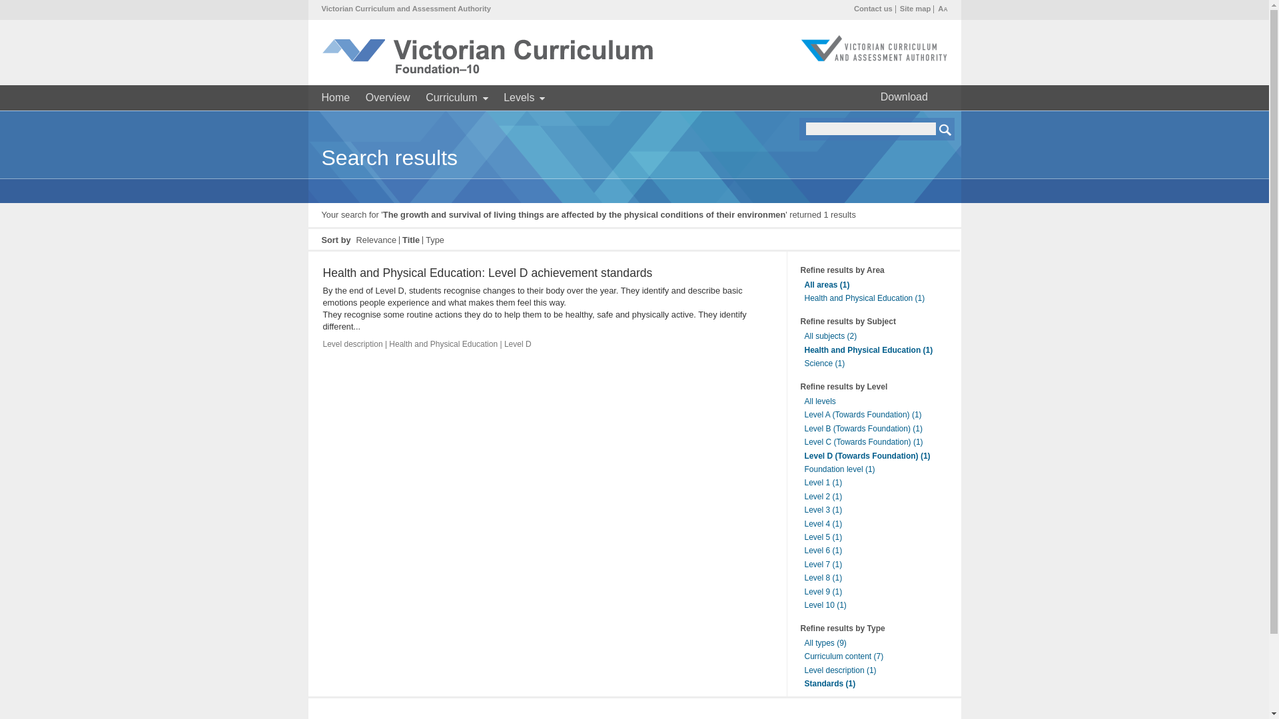 The image size is (1279, 719). Describe the element at coordinates (405, 8) in the screenshot. I see `Victorian Curriculum and Assessment Authority` at that location.